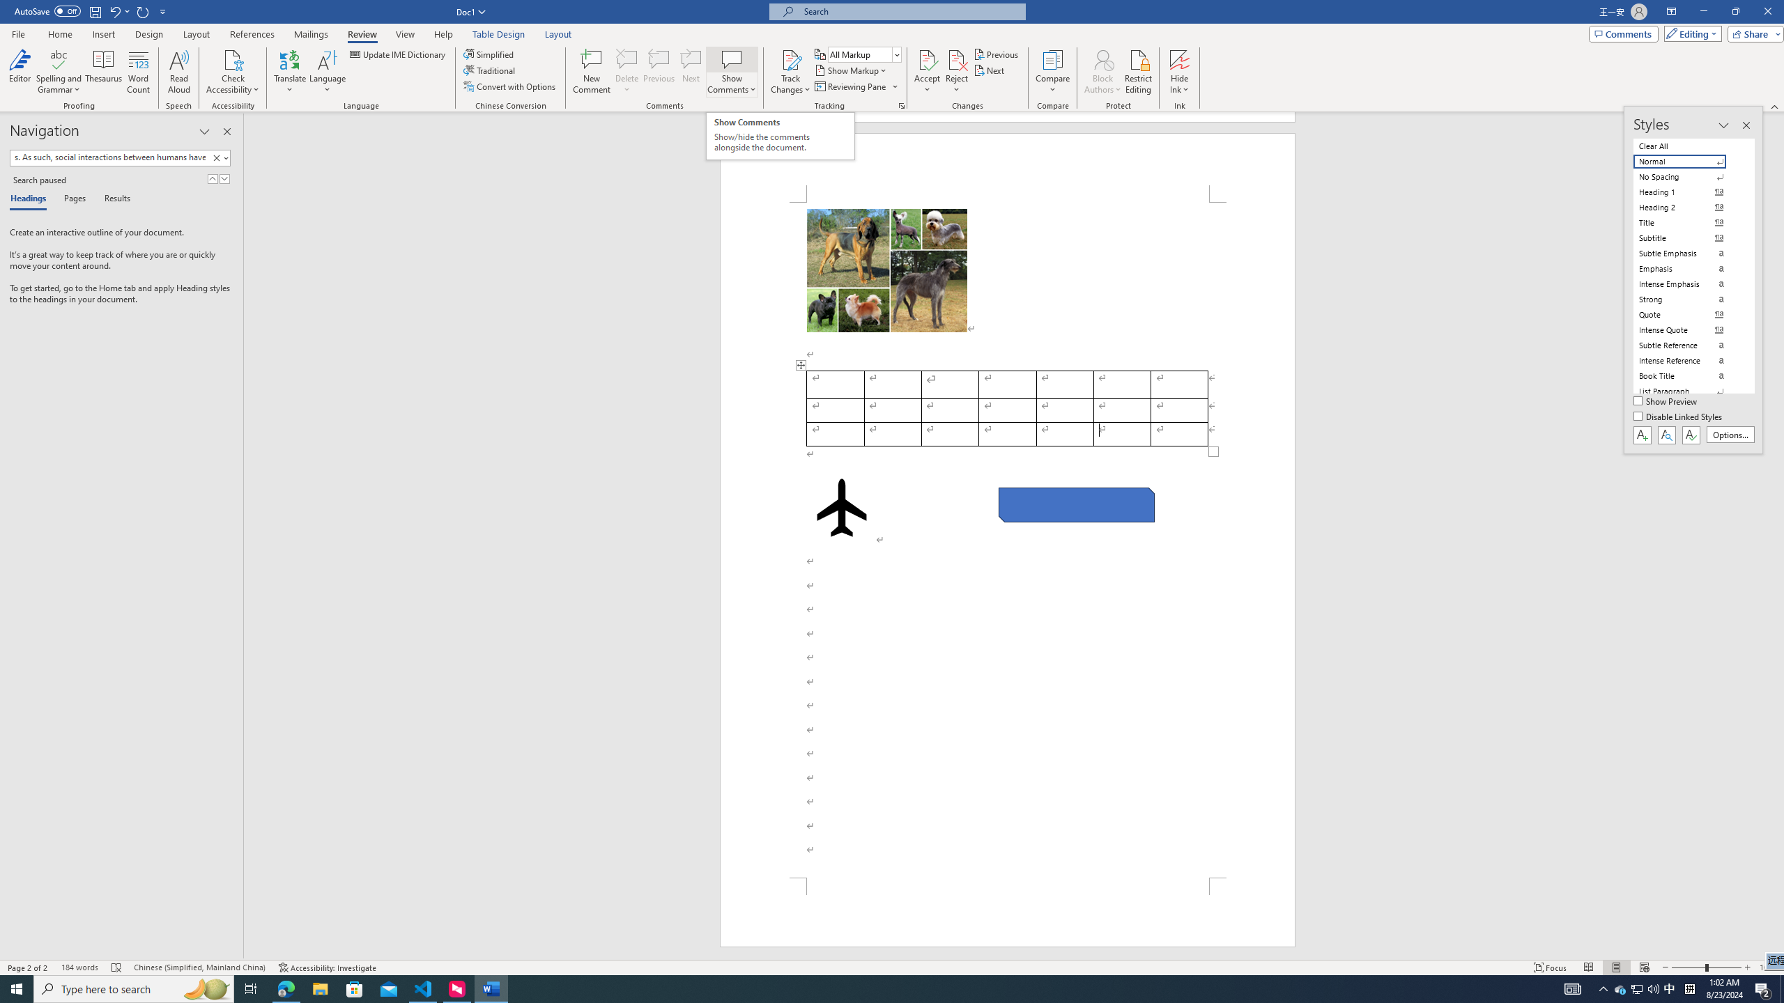  I want to click on List Paragraph, so click(1688, 391).